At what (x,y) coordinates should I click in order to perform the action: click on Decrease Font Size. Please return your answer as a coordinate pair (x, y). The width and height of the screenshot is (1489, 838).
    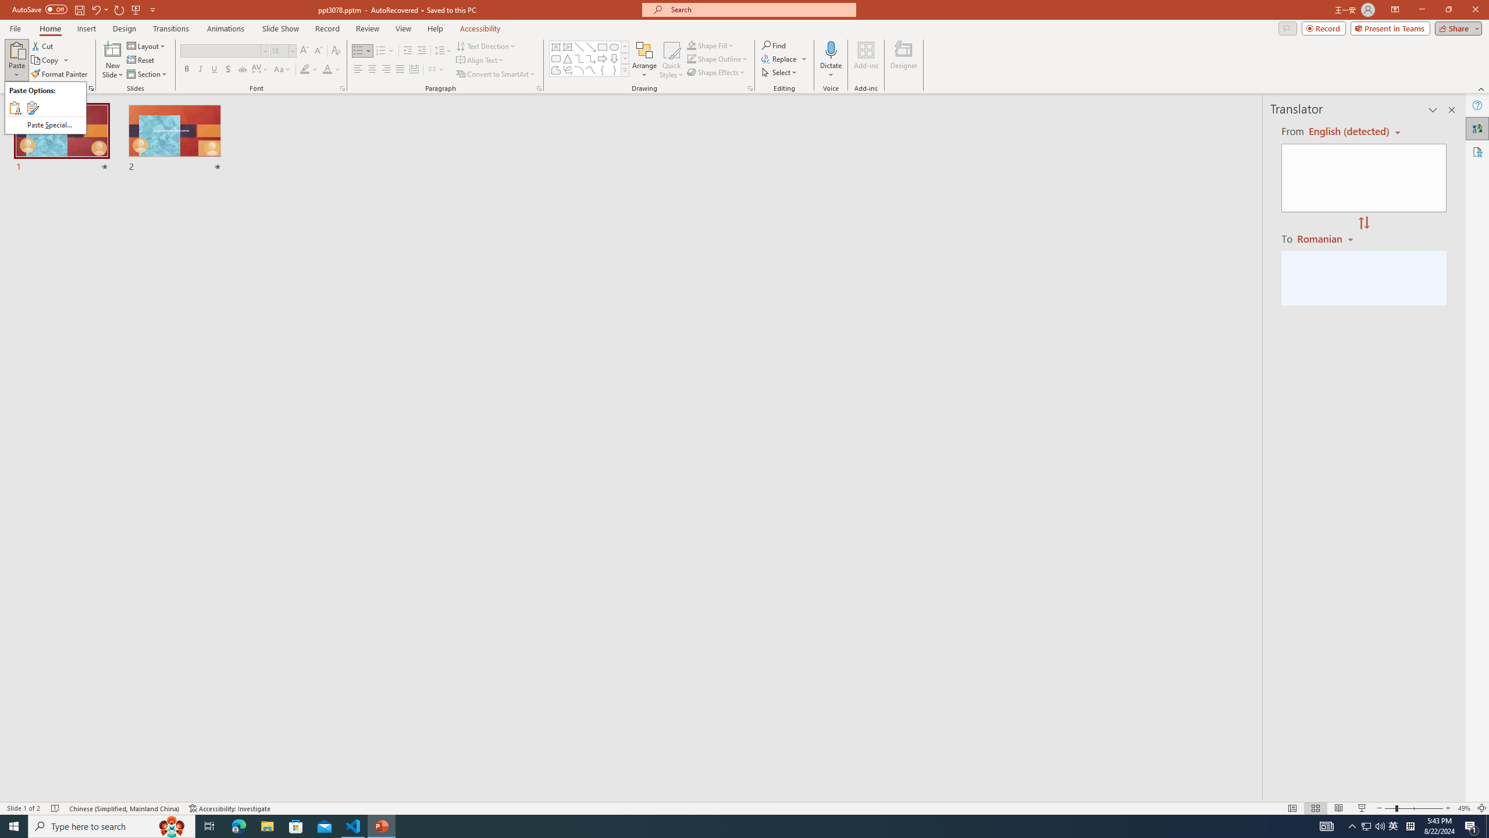
    Looking at the image, I should click on (318, 51).